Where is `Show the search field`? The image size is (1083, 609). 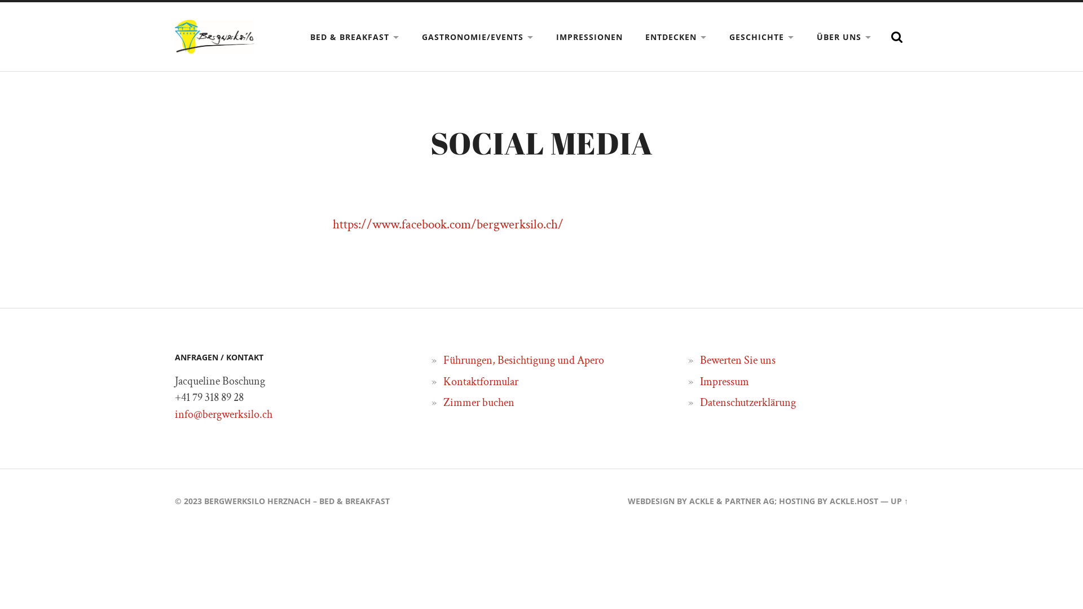 Show the search field is located at coordinates (897, 37).